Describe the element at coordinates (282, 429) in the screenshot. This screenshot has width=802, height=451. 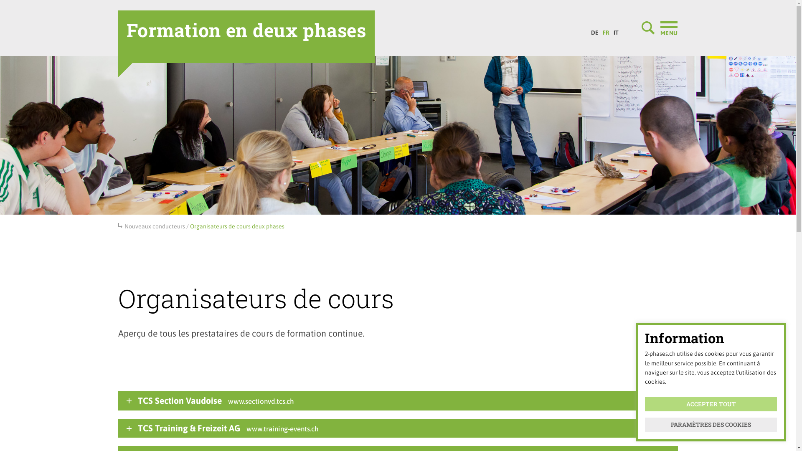
I see `www.training-events.ch` at that location.